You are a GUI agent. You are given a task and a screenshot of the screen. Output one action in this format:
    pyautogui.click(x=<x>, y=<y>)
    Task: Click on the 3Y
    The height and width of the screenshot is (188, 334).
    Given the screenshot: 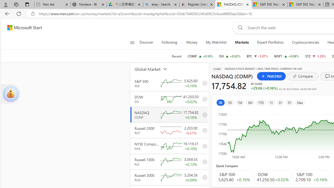 What is the action you would take?
    pyautogui.click(x=280, y=102)
    